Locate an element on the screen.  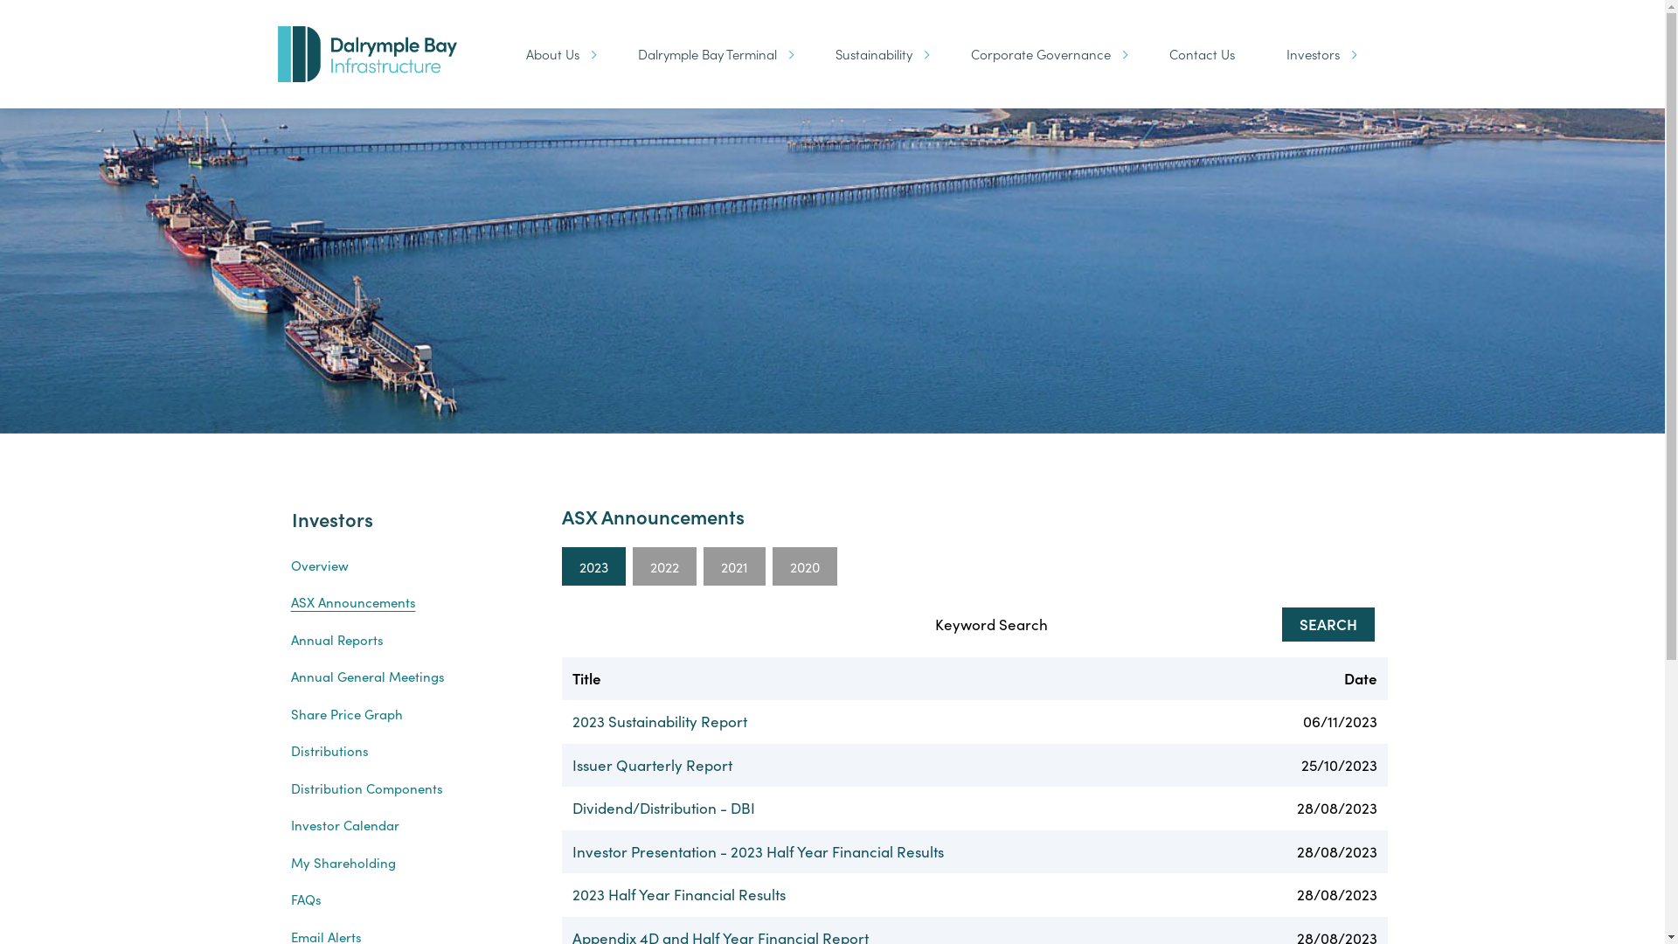
Investor Calendar is located at coordinates (407, 825).